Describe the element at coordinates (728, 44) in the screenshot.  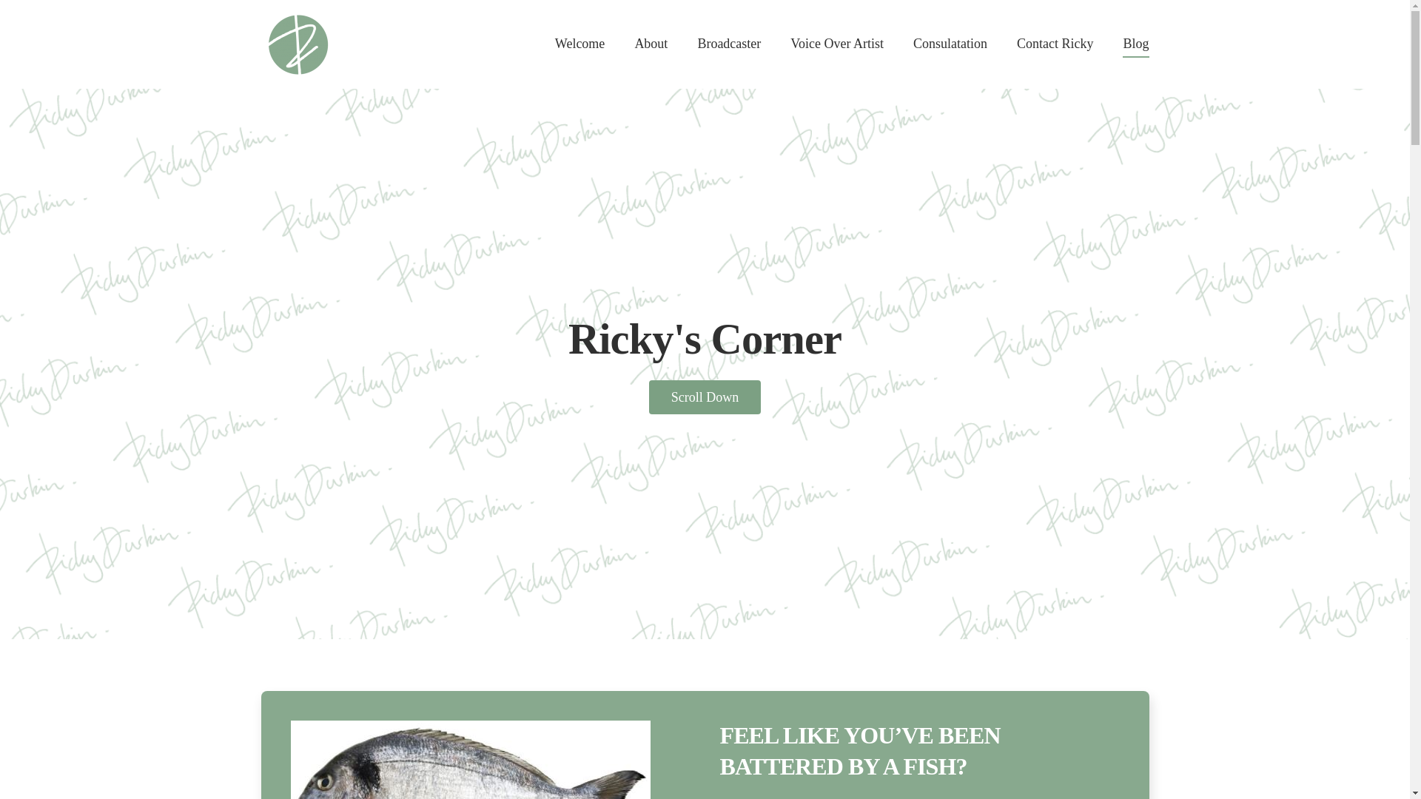
I see `Broadcaster` at that location.